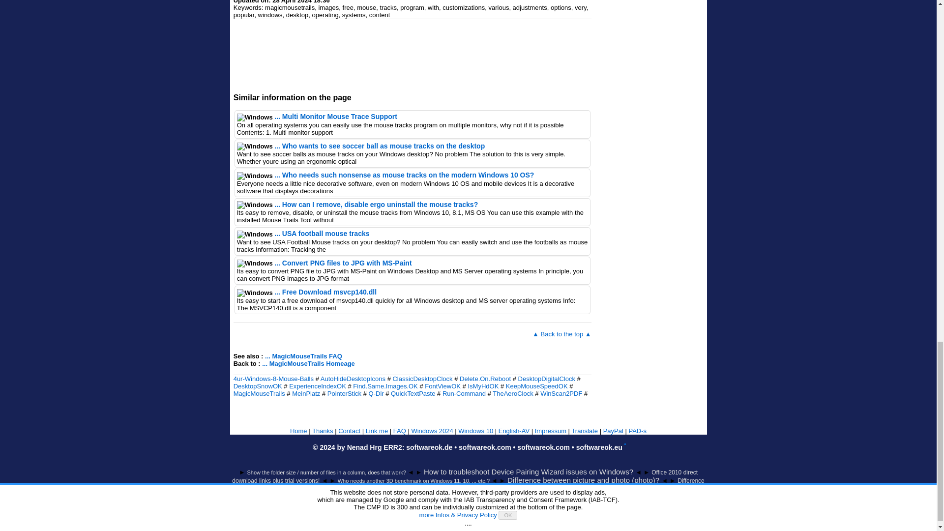 This screenshot has height=531, width=944. I want to click on ExperienceIndexOK , so click(318, 385).